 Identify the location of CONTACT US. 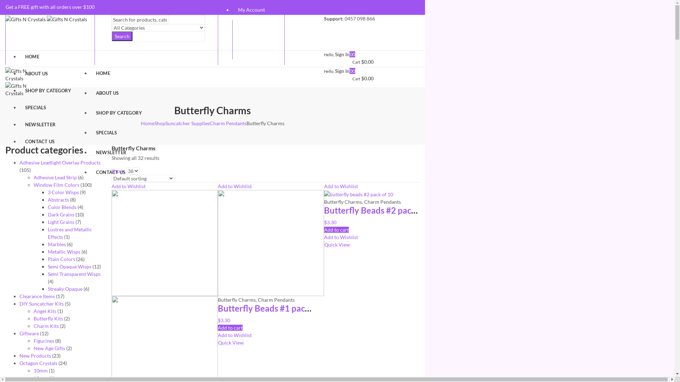
(119, 176).